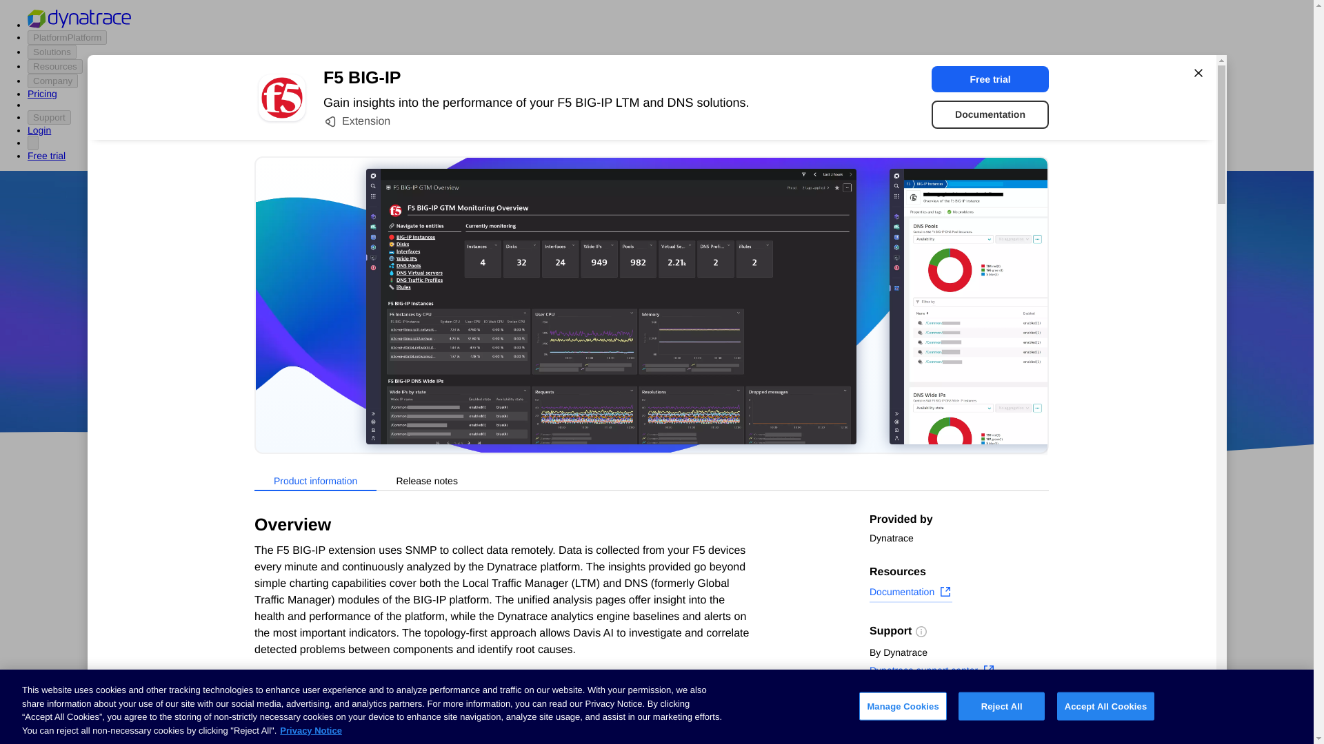 This screenshot has height=744, width=1324. What do you see at coordinates (913, 732) in the screenshot?
I see `Copy page link` at bounding box center [913, 732].